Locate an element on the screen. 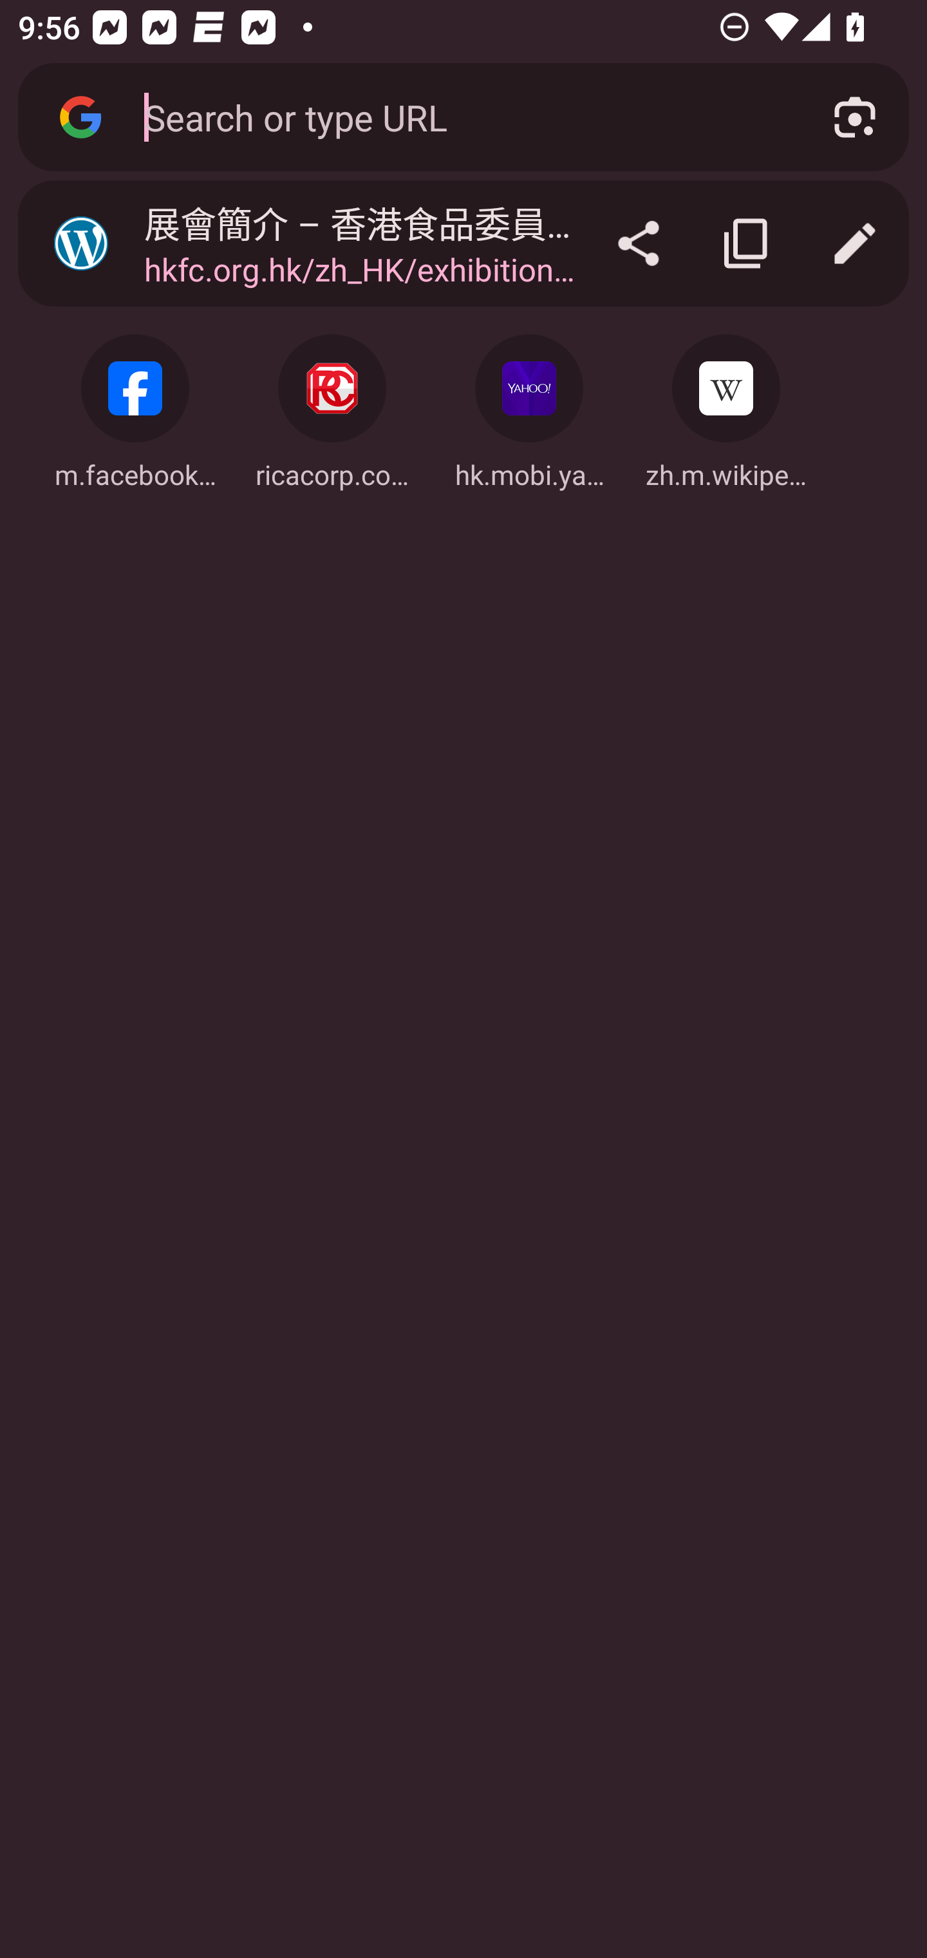 This screenshot has height=1958, width=927. Search or type URL is located at coordinates (459, 116).